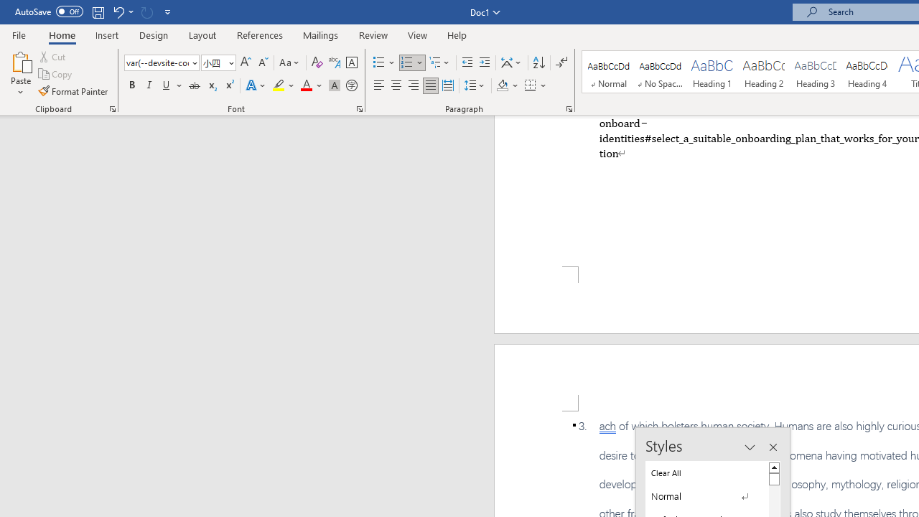 The height and width of the screenshot is (517, 919). What do you see at coordinates (108, 34) in the screenshot?
I see `Insert` at bounding box center [108, 34].